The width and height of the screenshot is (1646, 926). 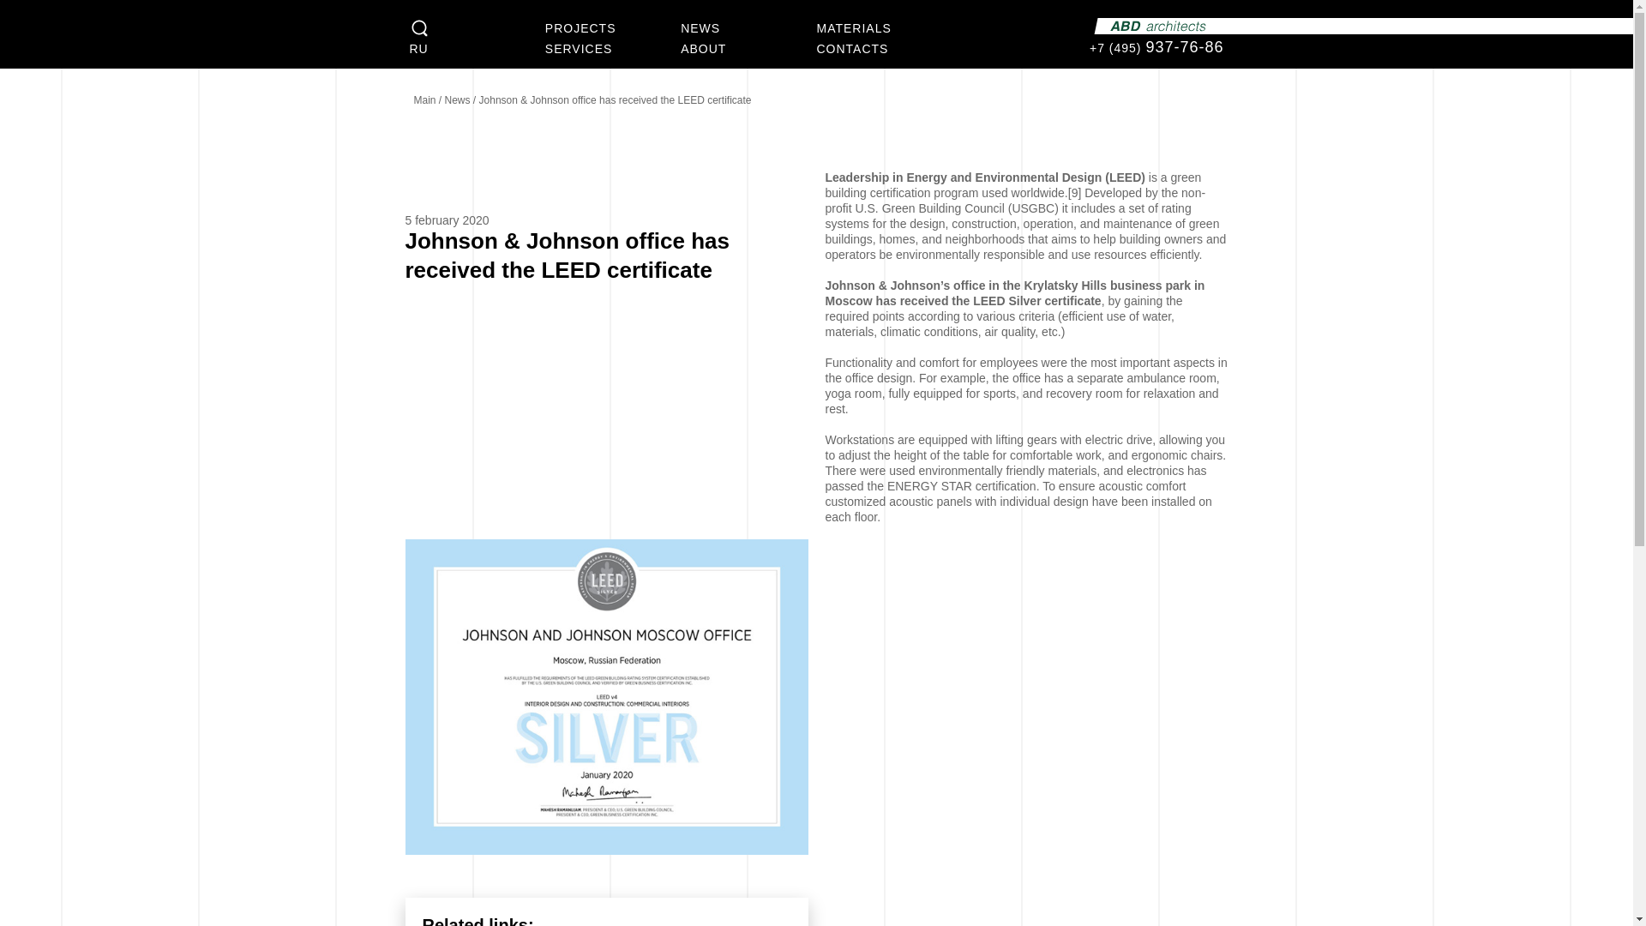 I want to click on RU, so click(x=477, y=49).